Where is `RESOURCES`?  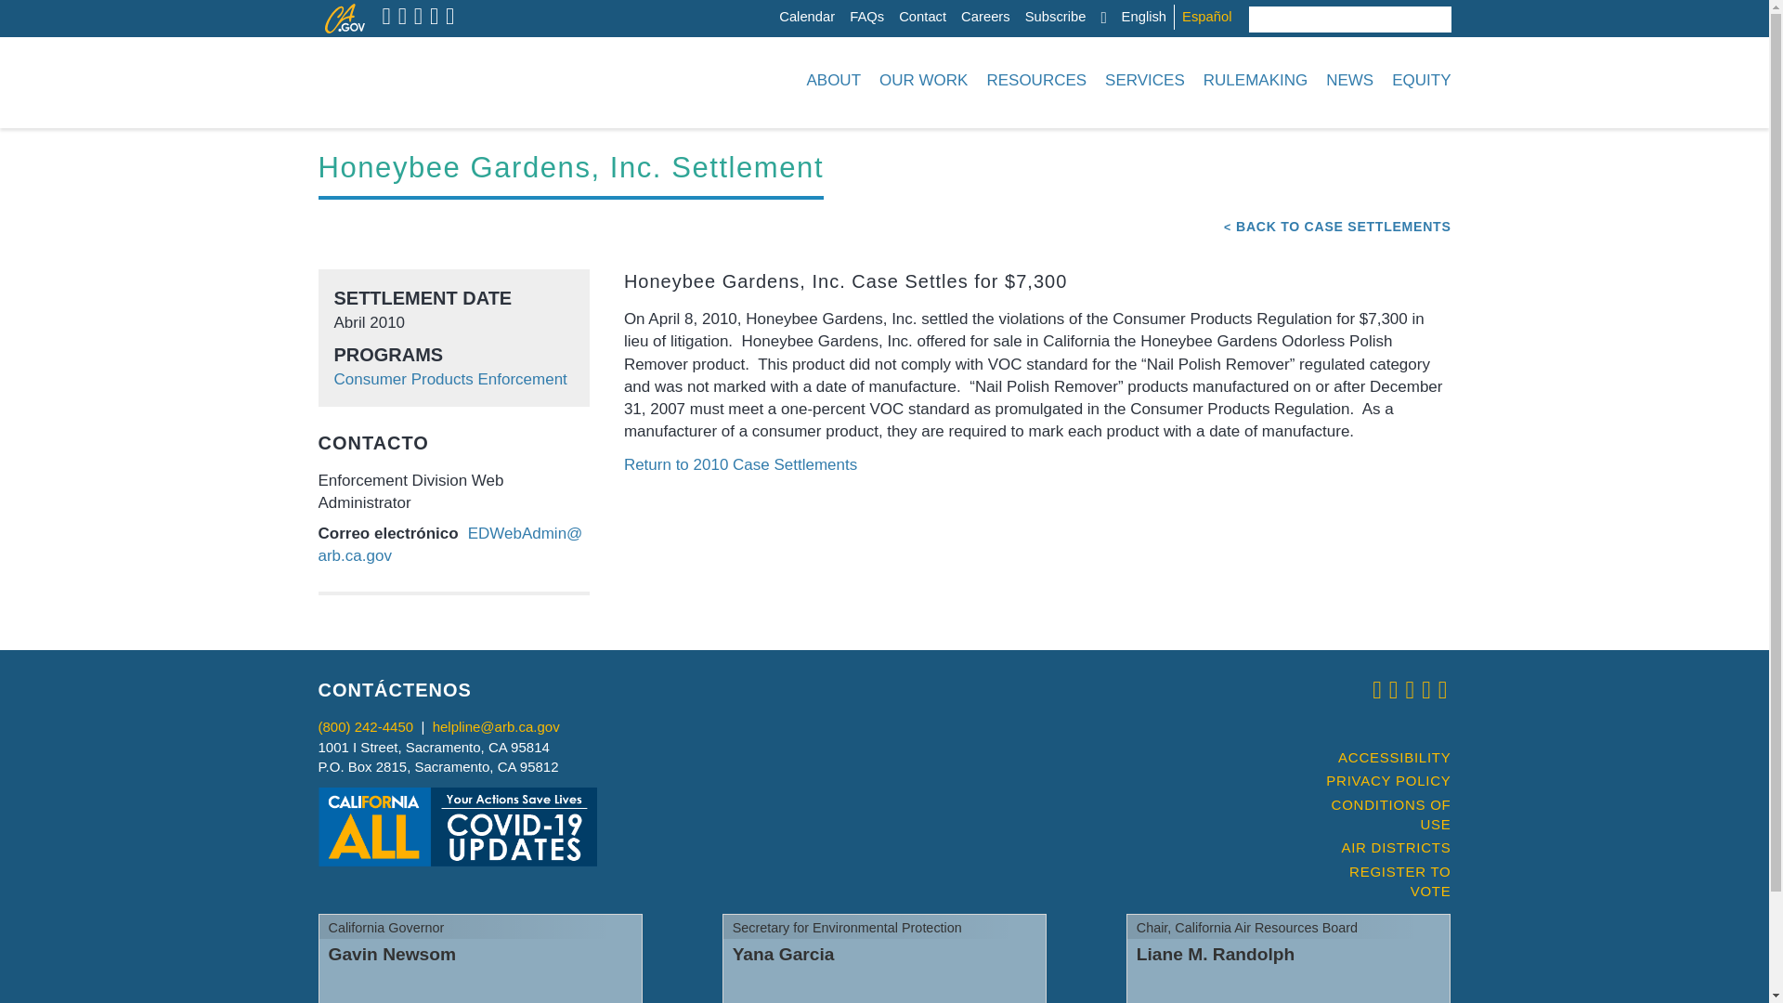
RESOURCES is located at coordinates (1036, 80).